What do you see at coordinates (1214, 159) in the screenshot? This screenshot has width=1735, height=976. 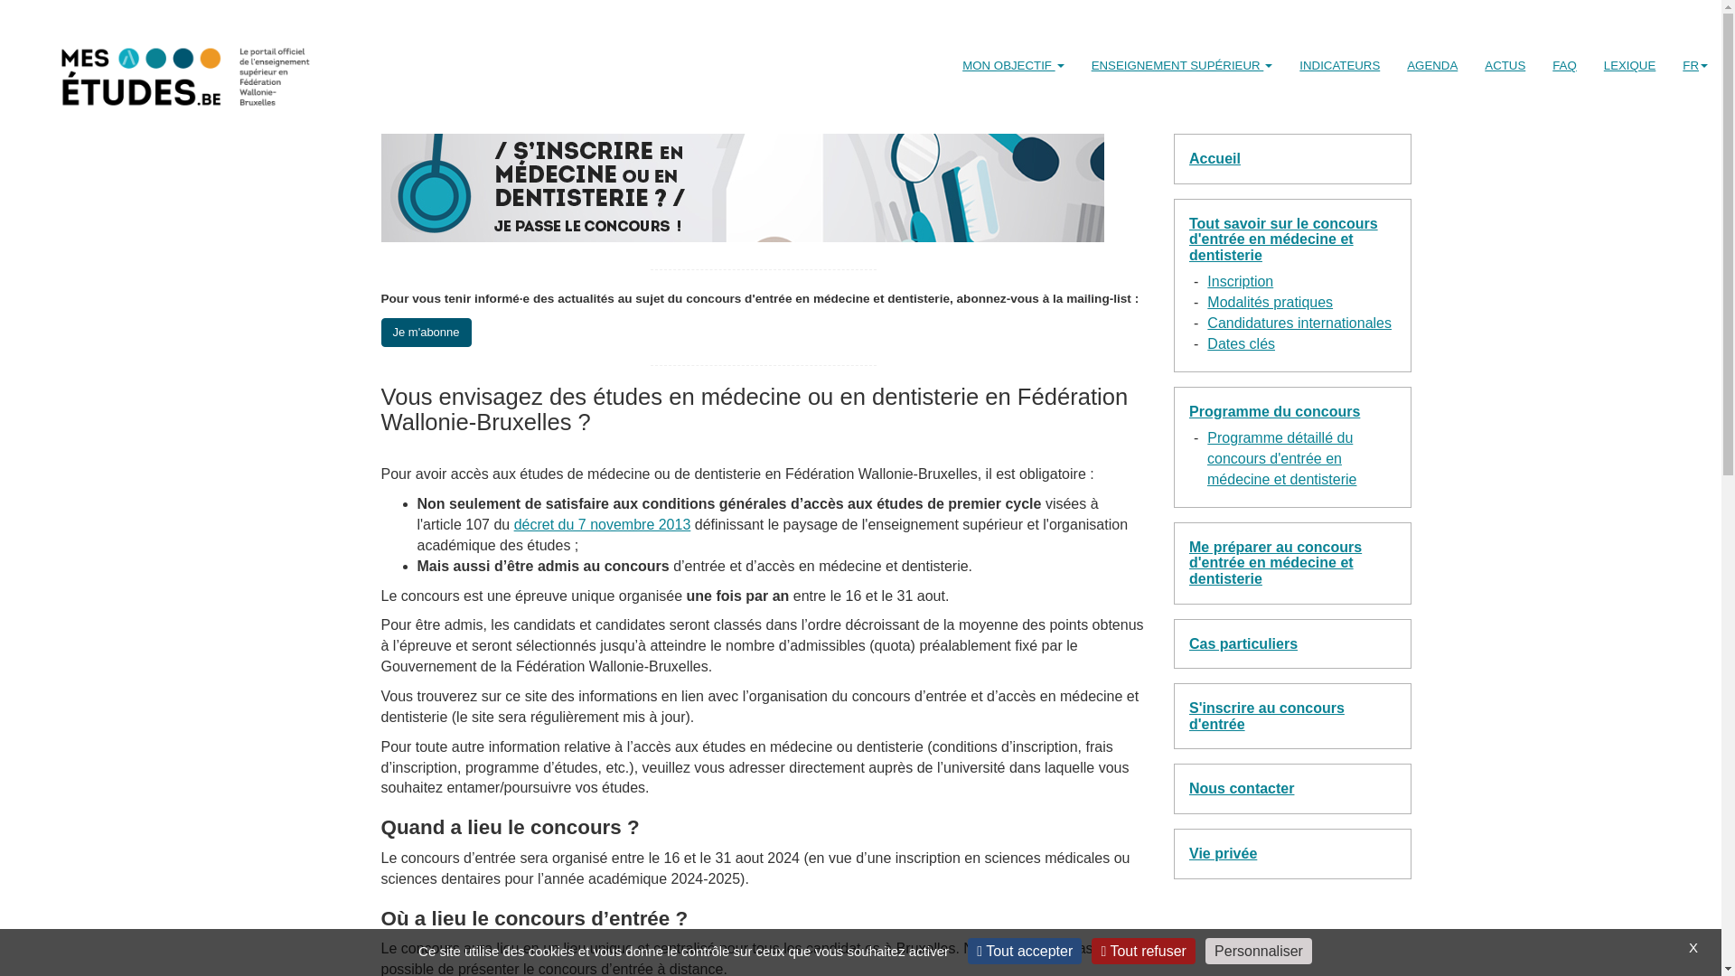 I see `Accueil` at bounding box center [1214, 159].